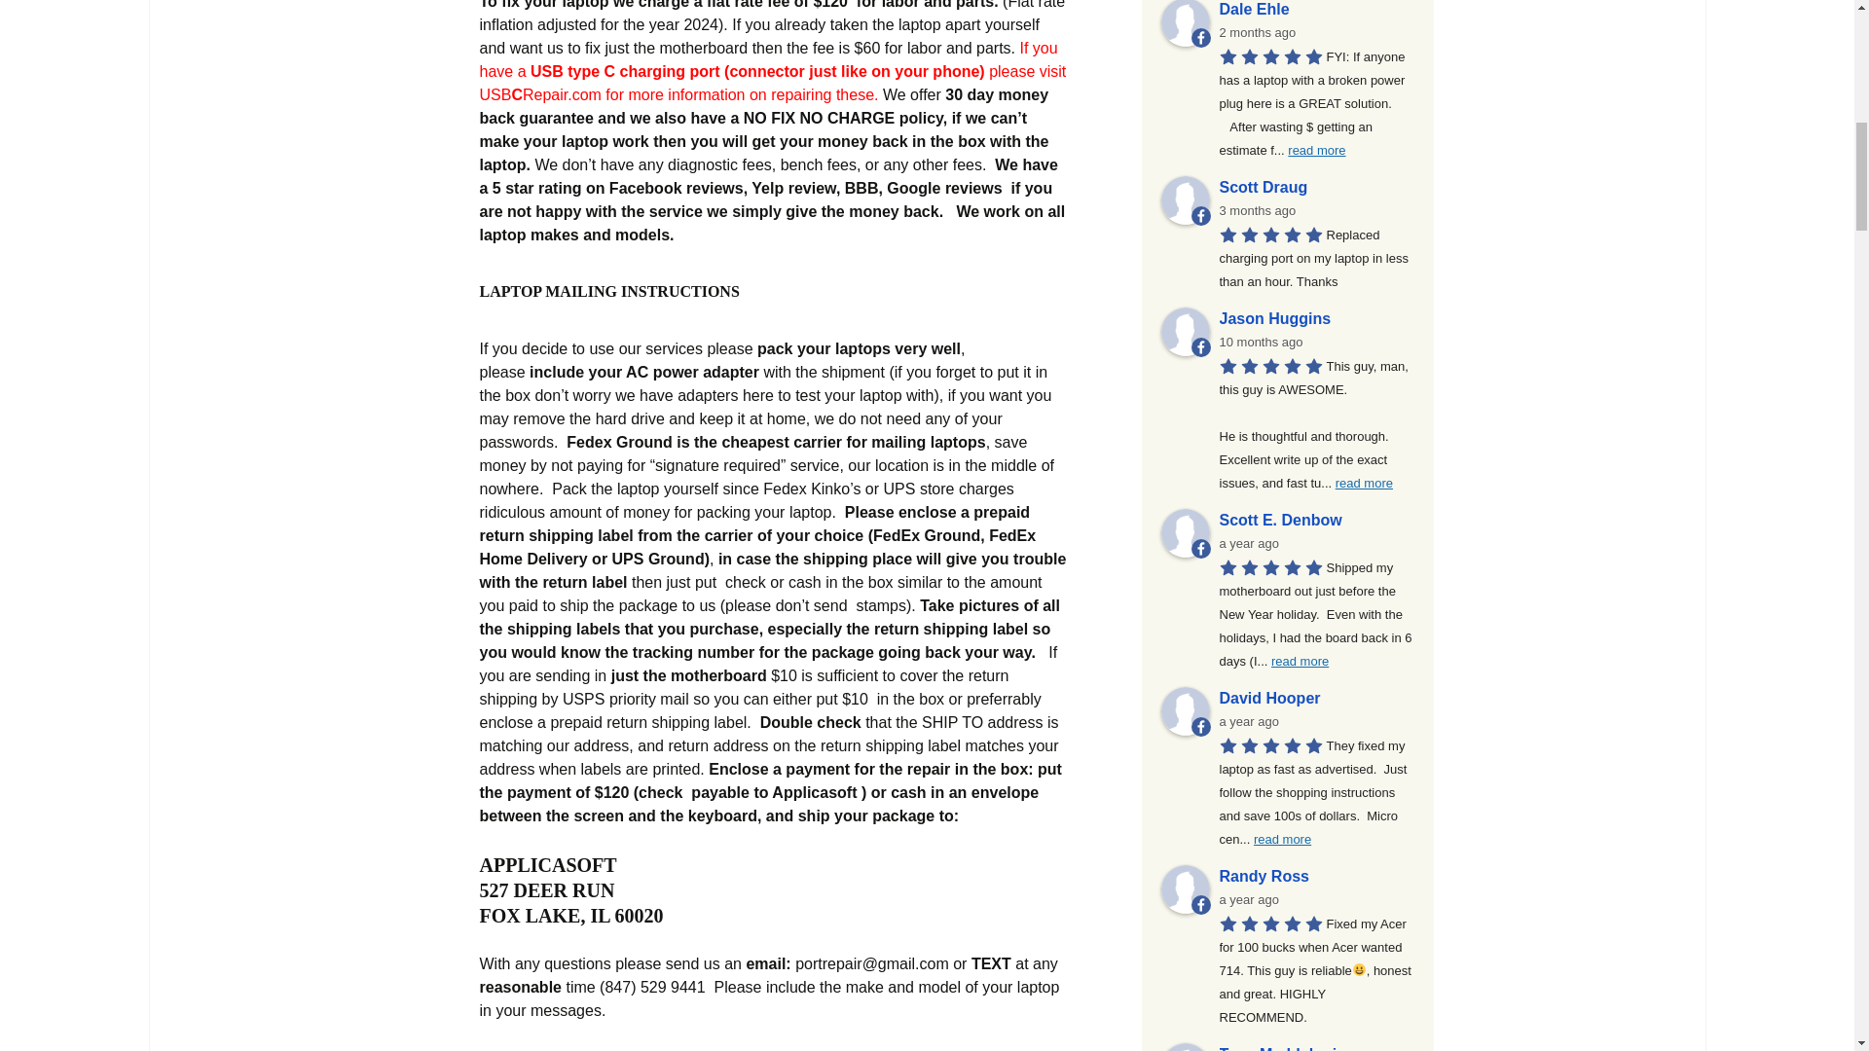 Image resolution: width=1869 pixels, height=1051 pixels. What do you see at coordinates (1185, 332) in the screenshot?
I see `Jason Huggins` at bounding box center [1185, 332].